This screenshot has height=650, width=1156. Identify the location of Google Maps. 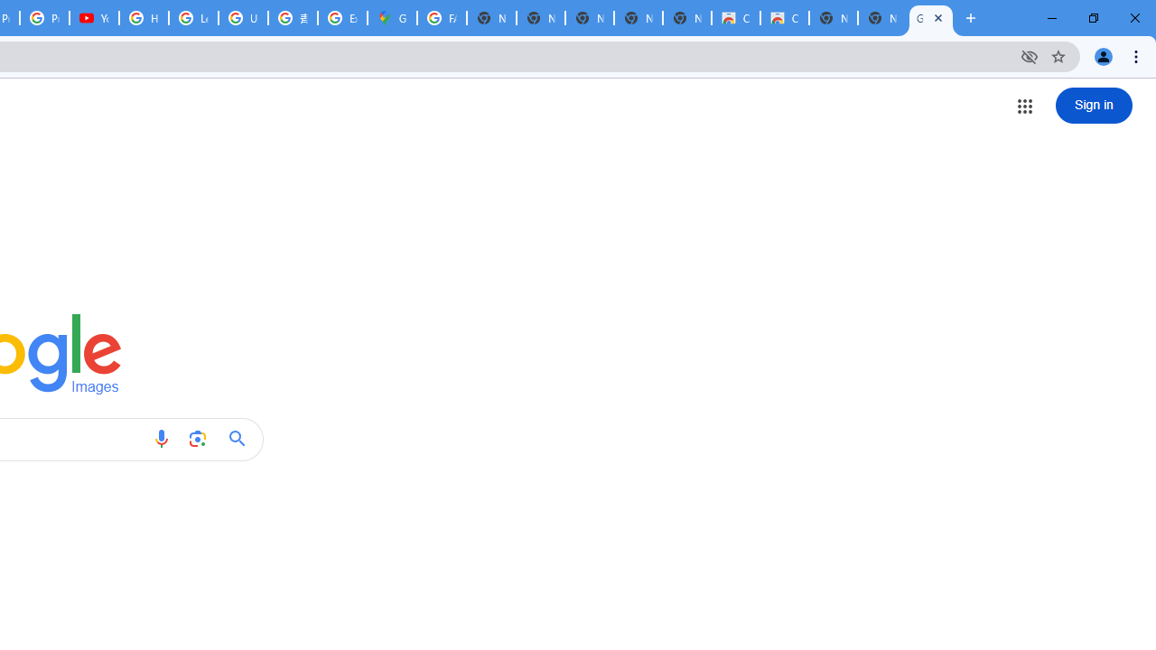
(392, 18).